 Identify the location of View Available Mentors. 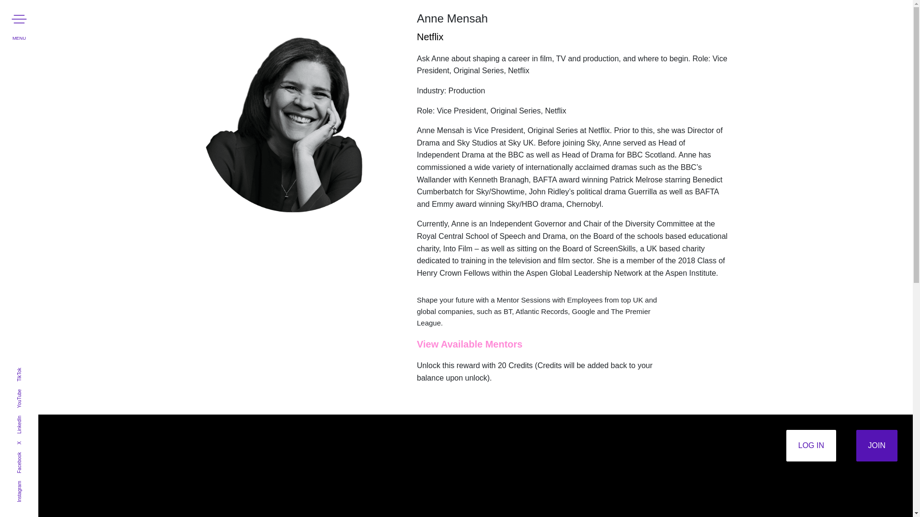
(470, 344).